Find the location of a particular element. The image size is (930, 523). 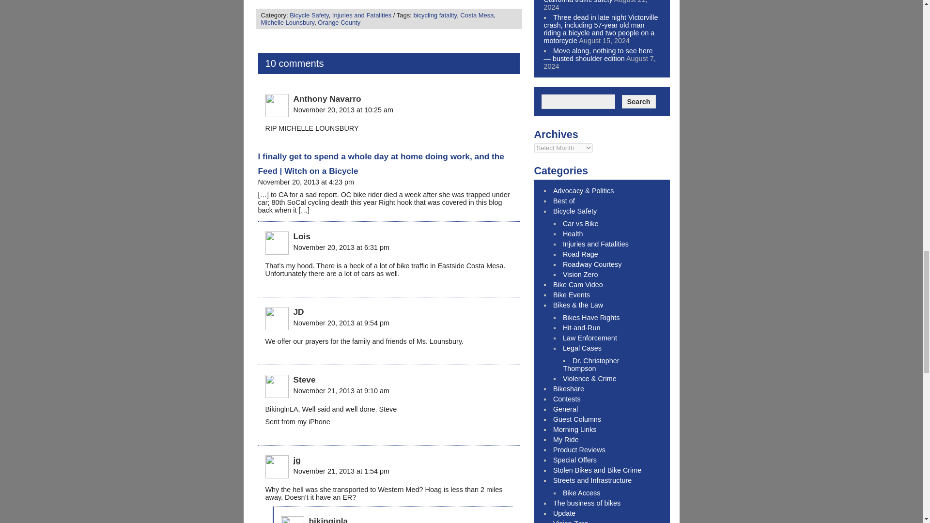

Injuries and Fatalities is located at coordinates (361, 15).